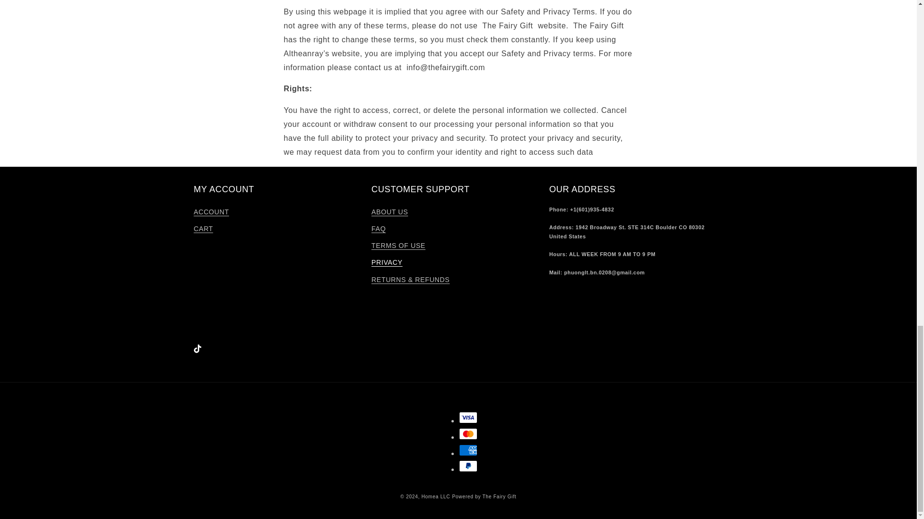  Describe the element at coordinates (468, 433) in the screenshot. I see `Mastercard` at that location.